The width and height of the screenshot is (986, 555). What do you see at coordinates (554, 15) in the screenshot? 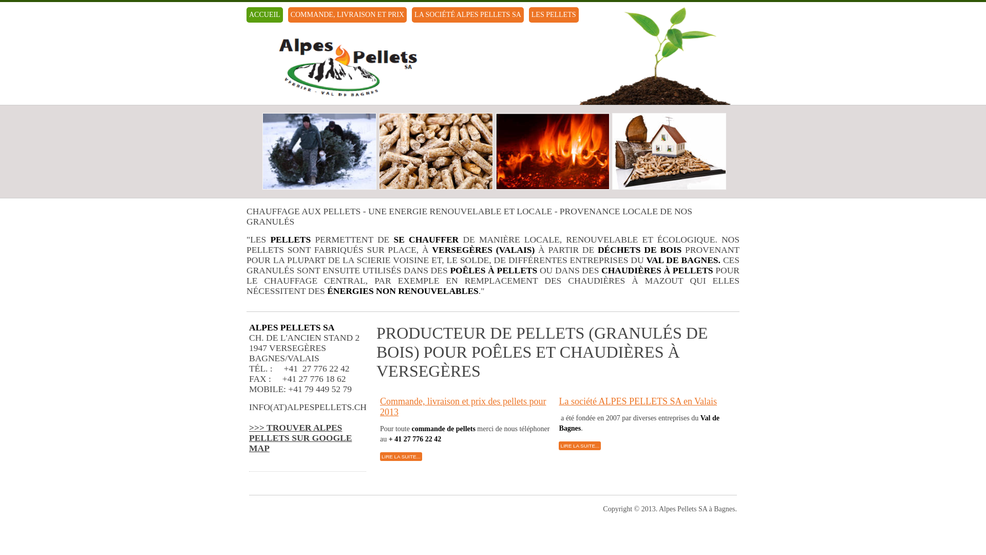
I see `LES PELLETS` at bounding box center [554, 15].